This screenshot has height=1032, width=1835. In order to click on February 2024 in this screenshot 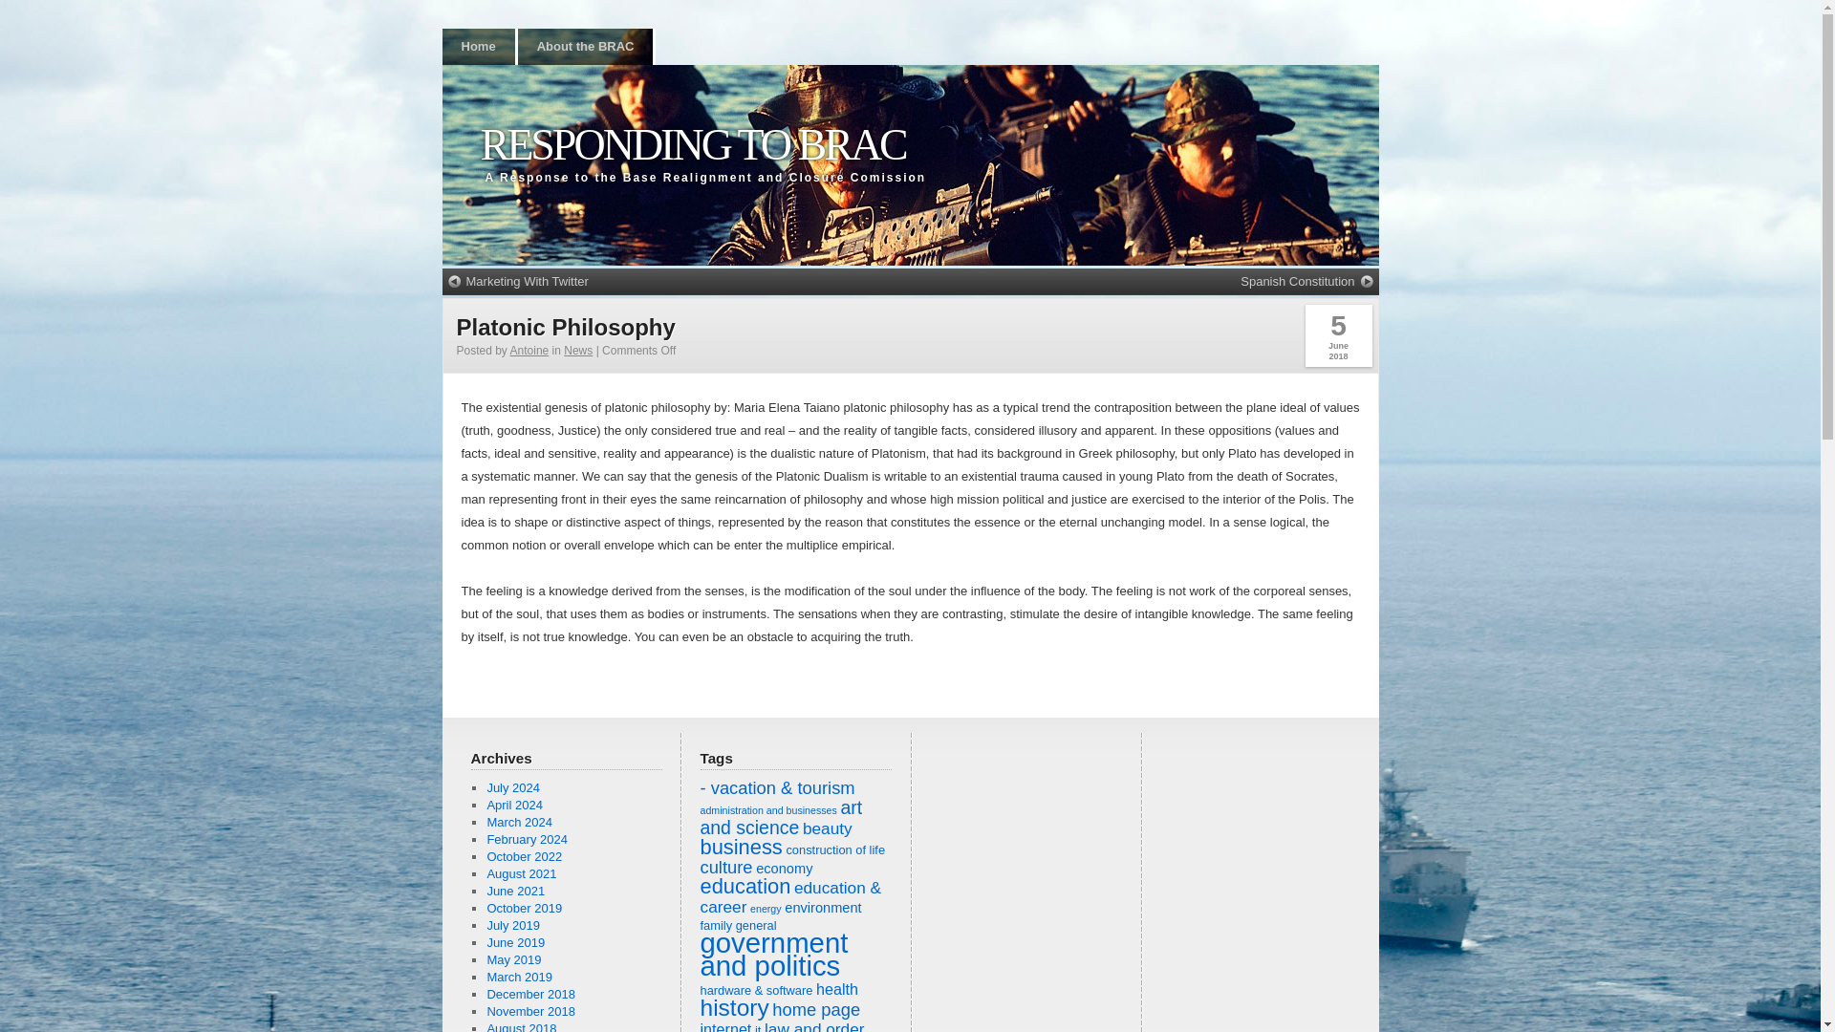, I will do `click(526, 839)`.